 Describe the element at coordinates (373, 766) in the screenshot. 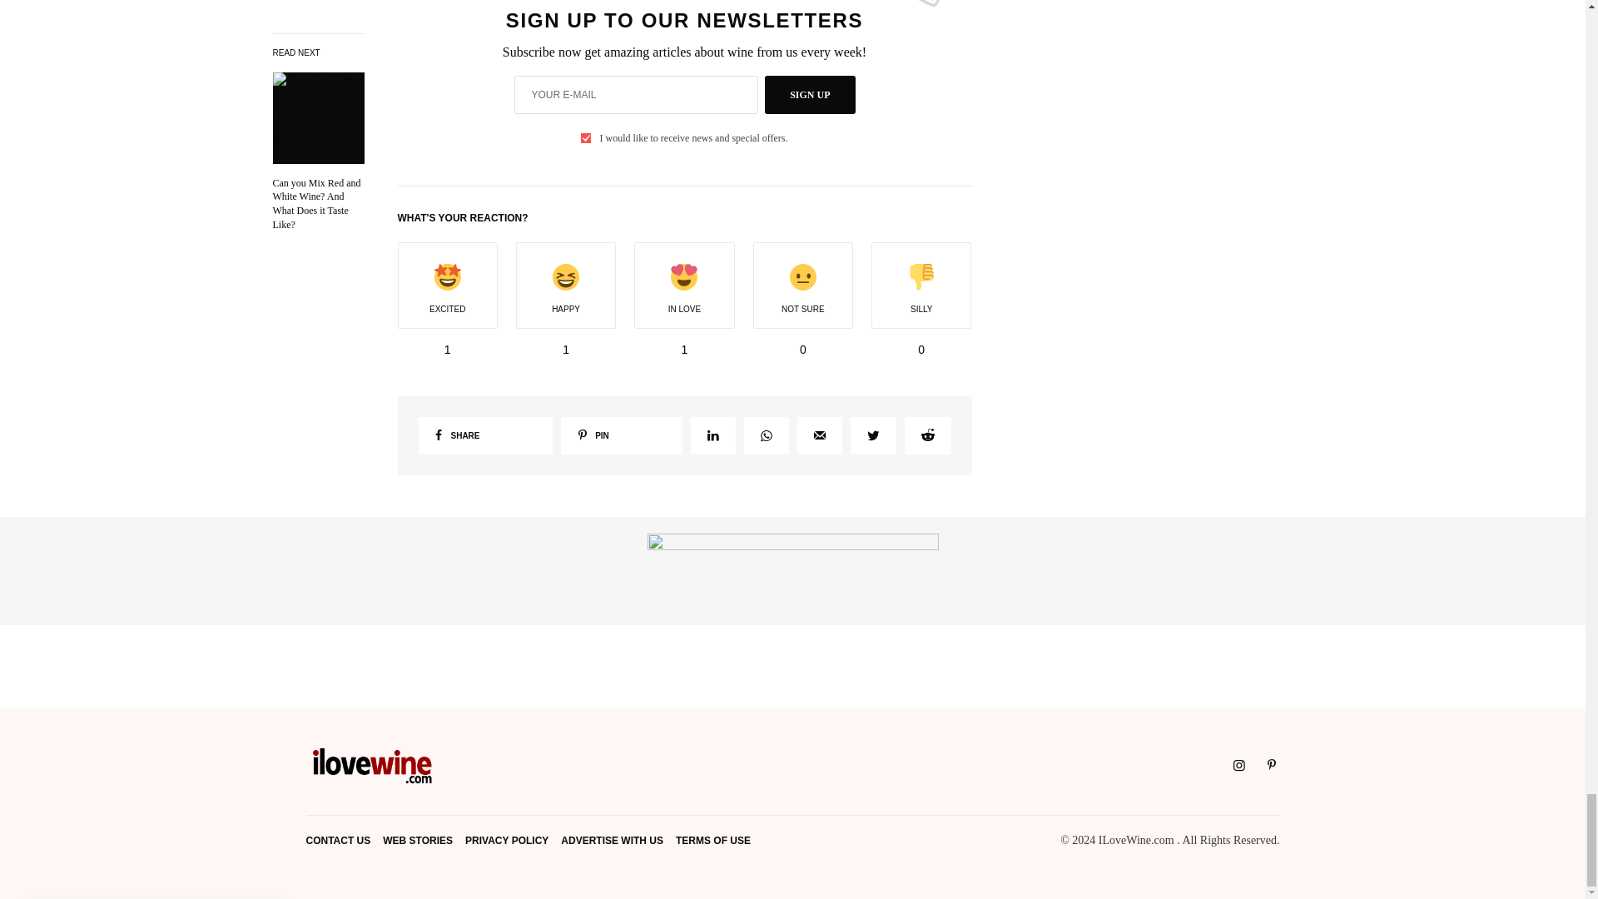

I see `I Love Wine` at that location.